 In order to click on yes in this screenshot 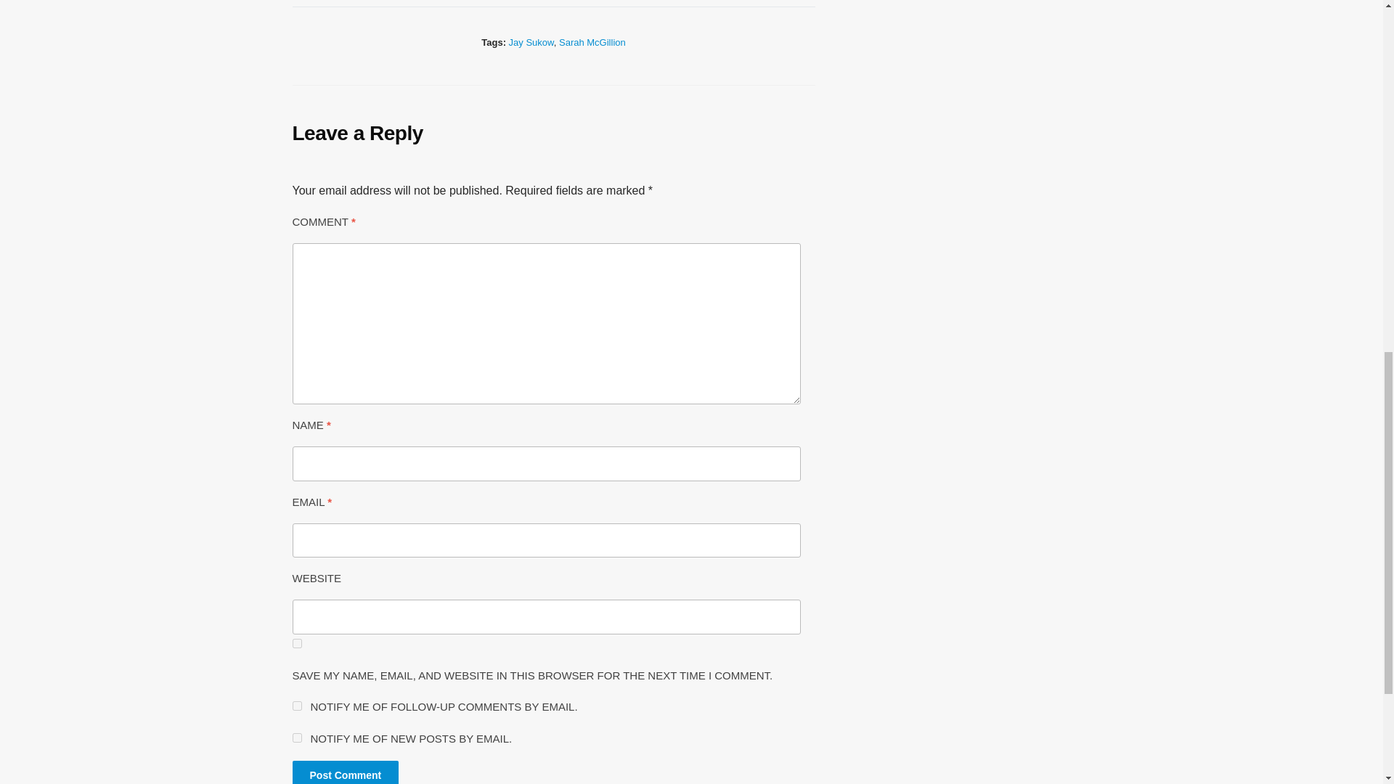, I will do `click(296, 643)`.